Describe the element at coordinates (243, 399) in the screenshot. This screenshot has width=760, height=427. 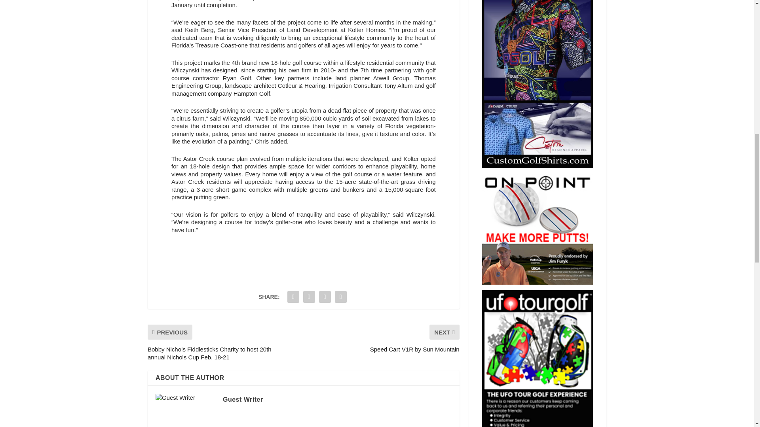
I see `Guest Writer` at that location.